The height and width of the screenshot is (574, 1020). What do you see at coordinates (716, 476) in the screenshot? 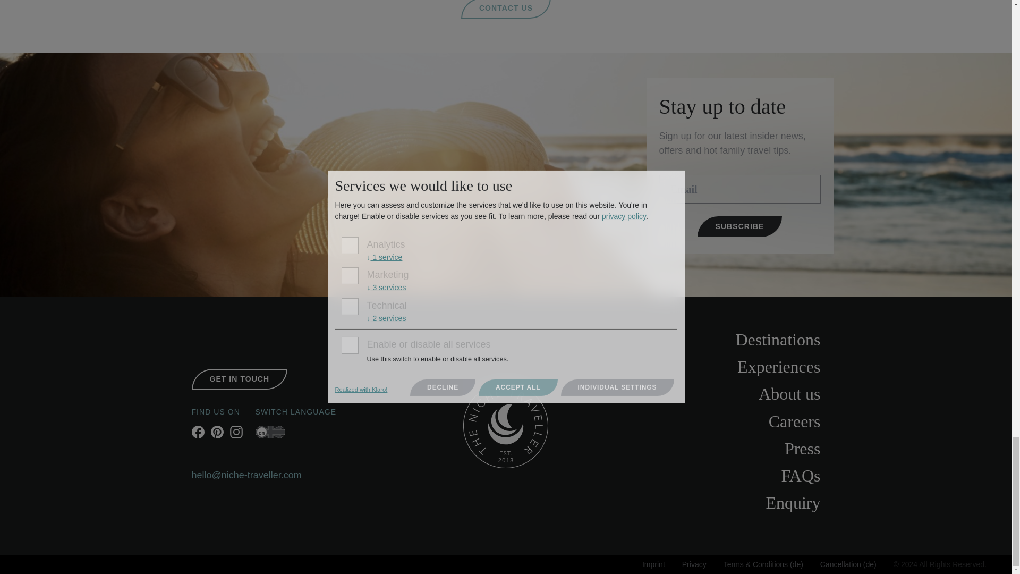
I see `FAQs` at bounding box center [716, 476].